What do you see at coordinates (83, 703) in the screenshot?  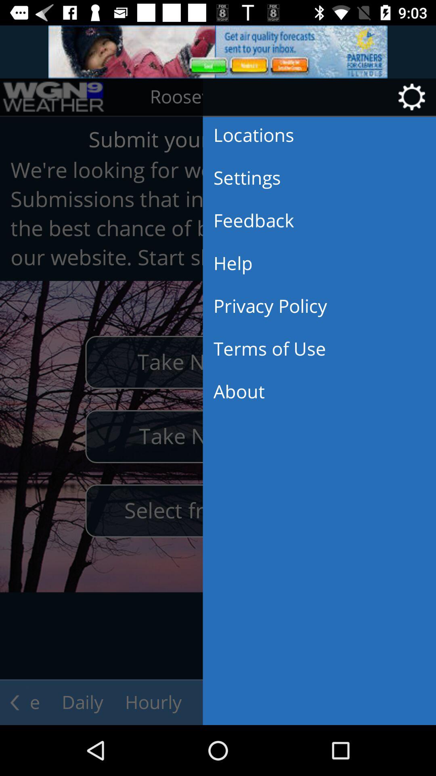 I see `click on the daily on below the page` at bounding box center [83, 703].